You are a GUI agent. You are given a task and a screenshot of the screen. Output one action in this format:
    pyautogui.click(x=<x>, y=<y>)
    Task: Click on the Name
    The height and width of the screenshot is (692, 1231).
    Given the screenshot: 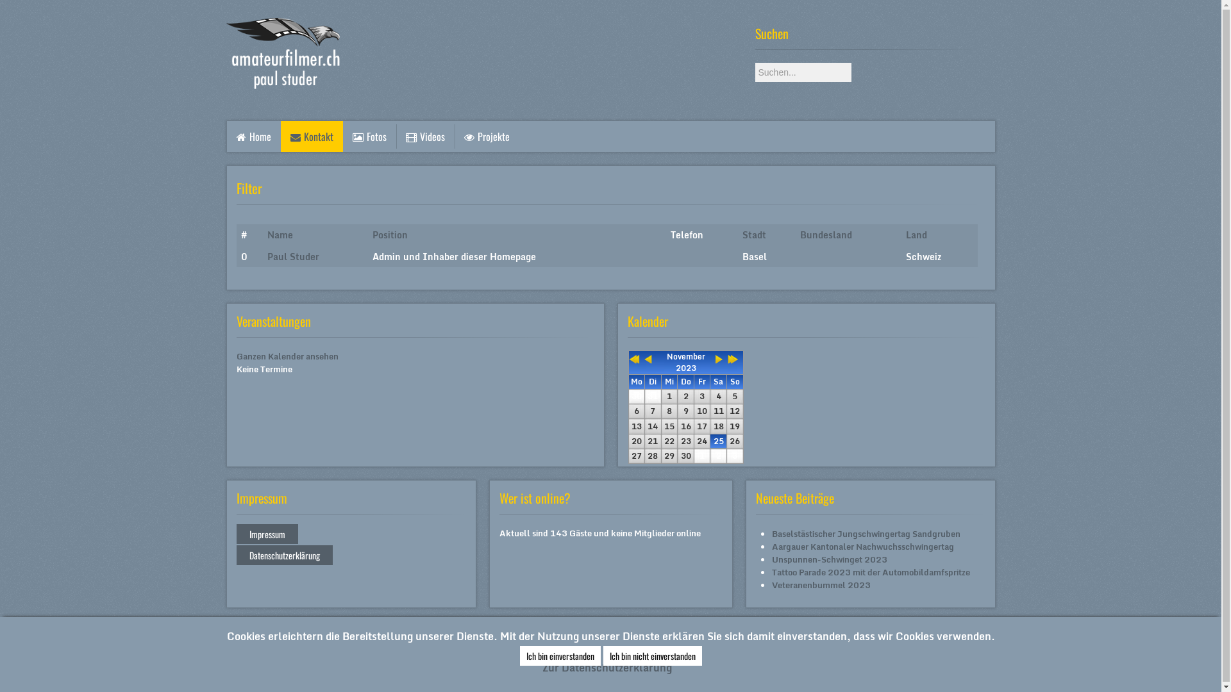 What is the action you would take?
    pyautogui.click(x=280, y=235)
    